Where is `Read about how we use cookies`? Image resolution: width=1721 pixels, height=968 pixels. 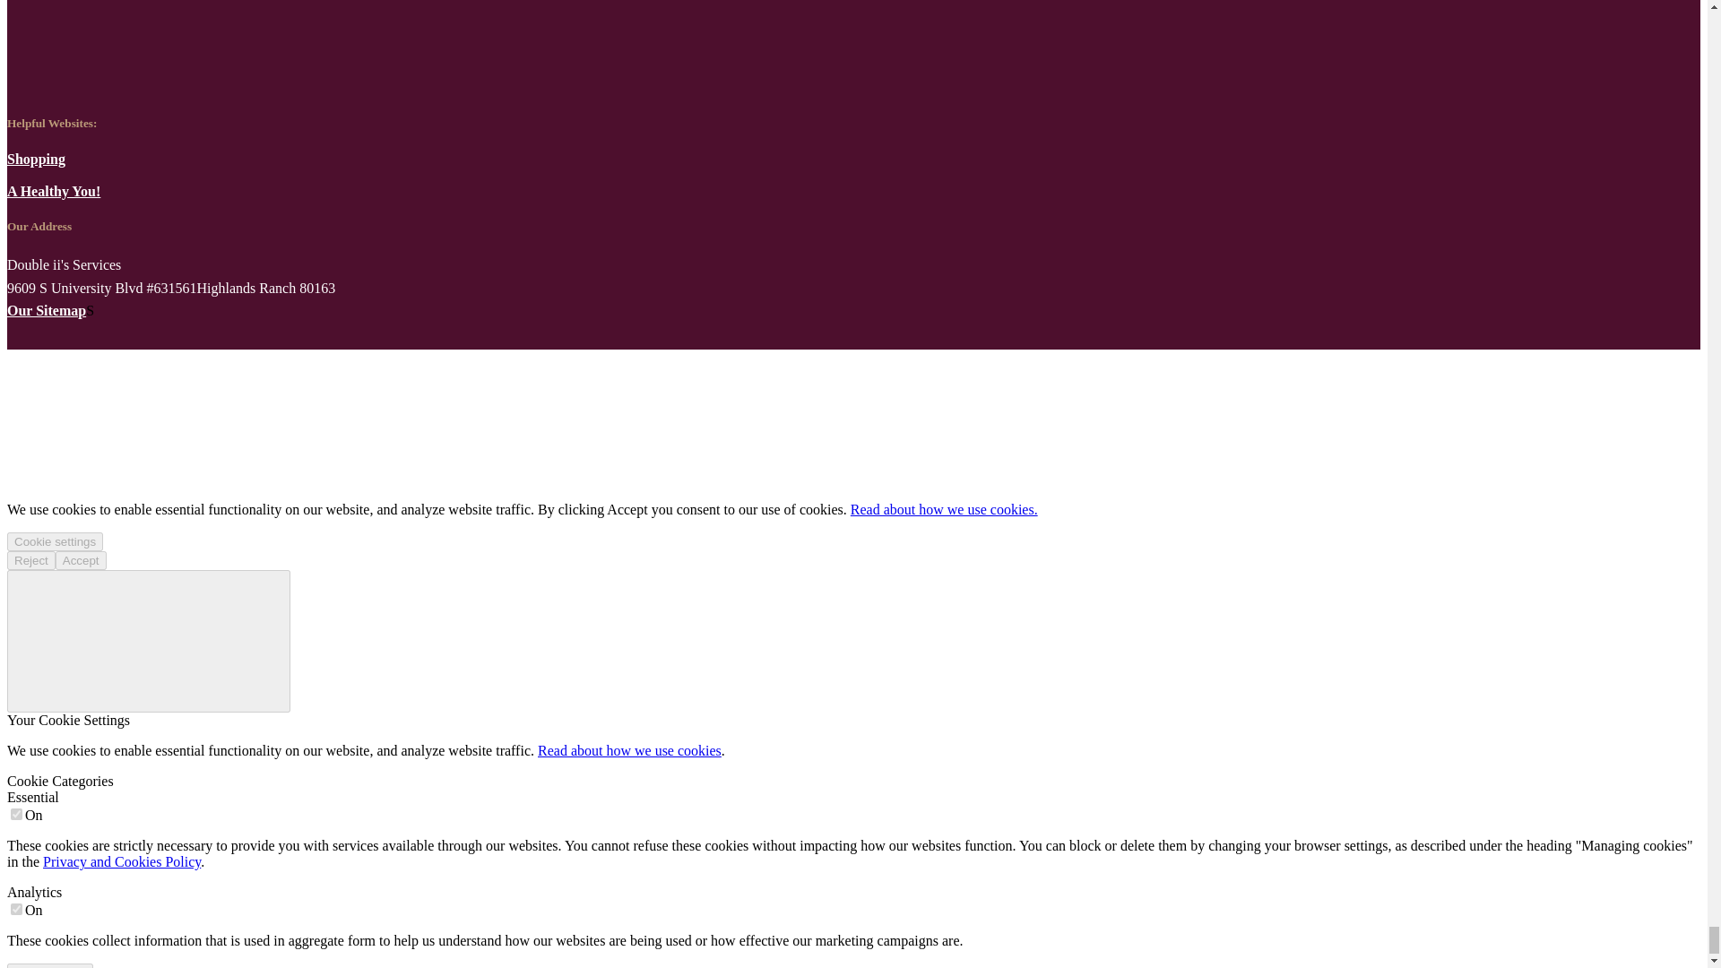 Read about how we use cookies is located at coordinates (629, 750).